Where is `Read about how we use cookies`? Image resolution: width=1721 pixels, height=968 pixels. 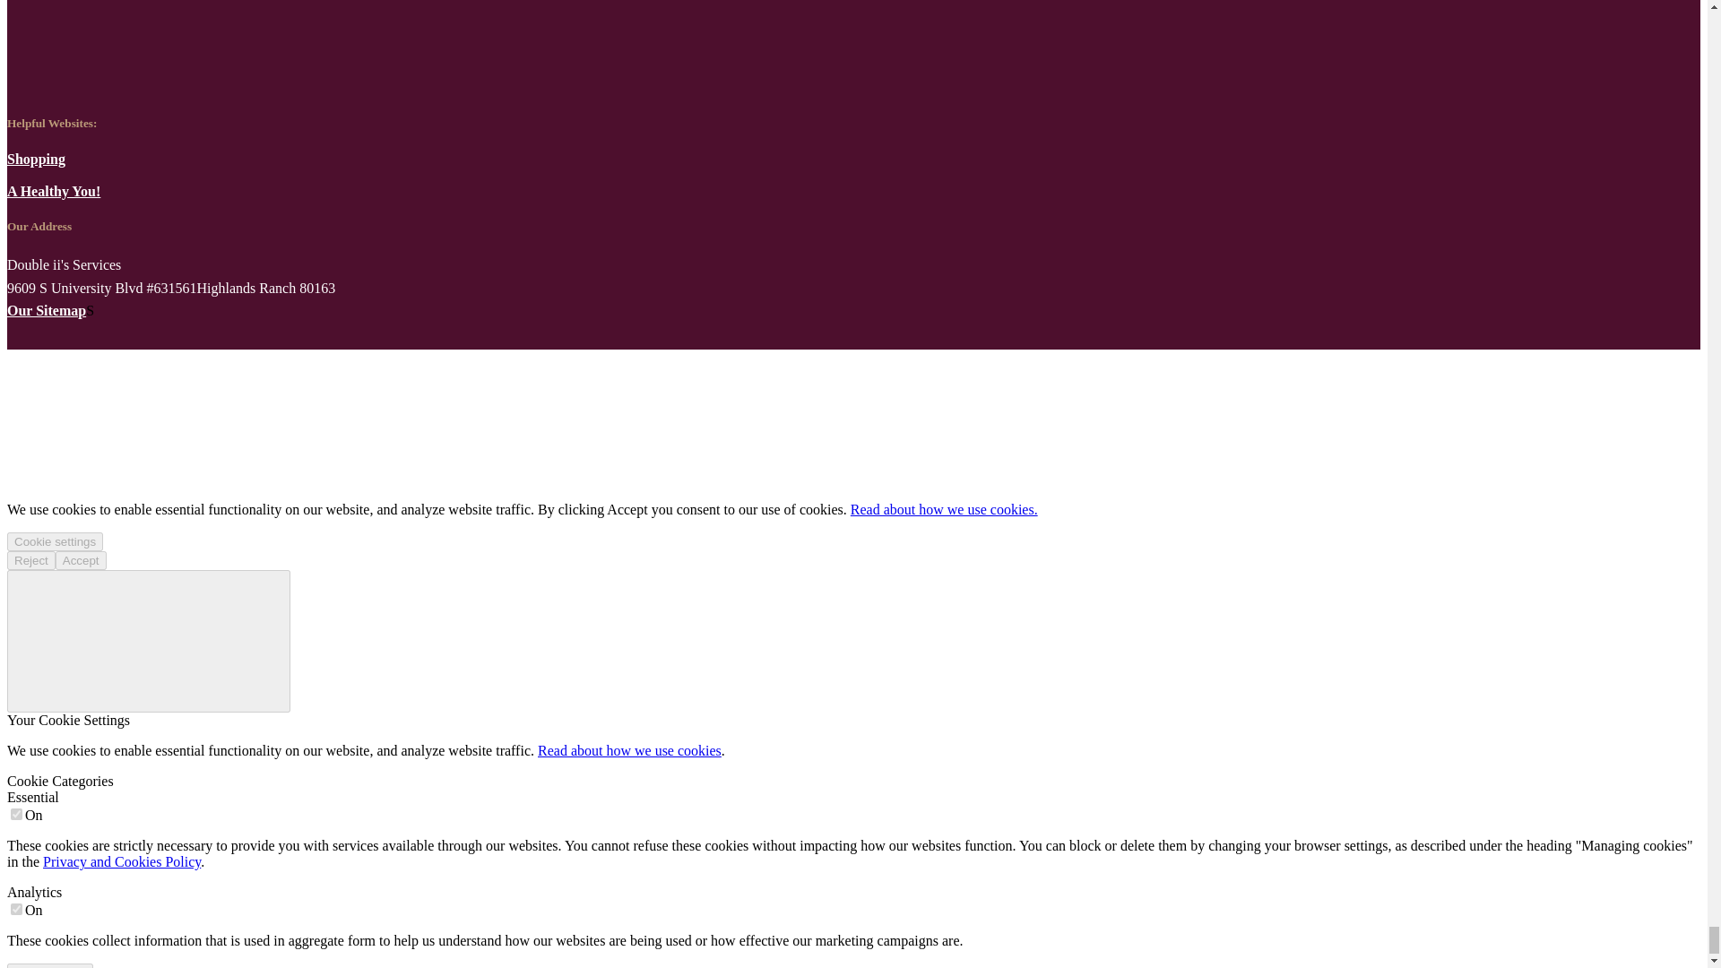 Read about how we use cookies is located at coordinates (629, 750).